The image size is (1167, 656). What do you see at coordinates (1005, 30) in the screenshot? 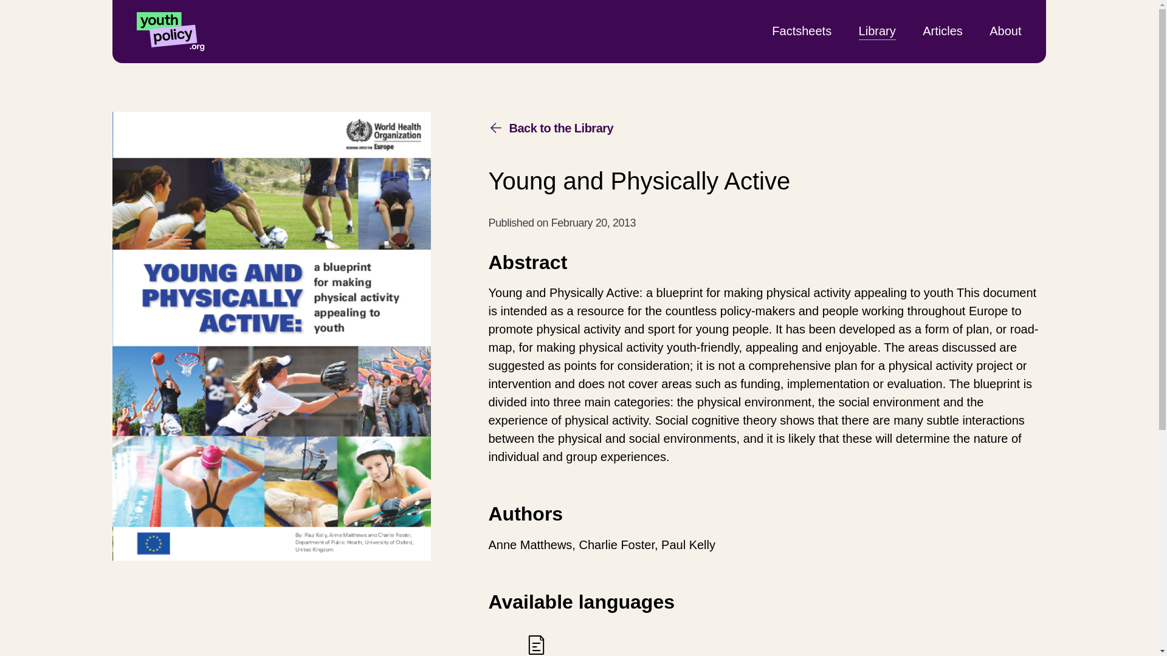
I see `About` at bounding box center [1005, 30].